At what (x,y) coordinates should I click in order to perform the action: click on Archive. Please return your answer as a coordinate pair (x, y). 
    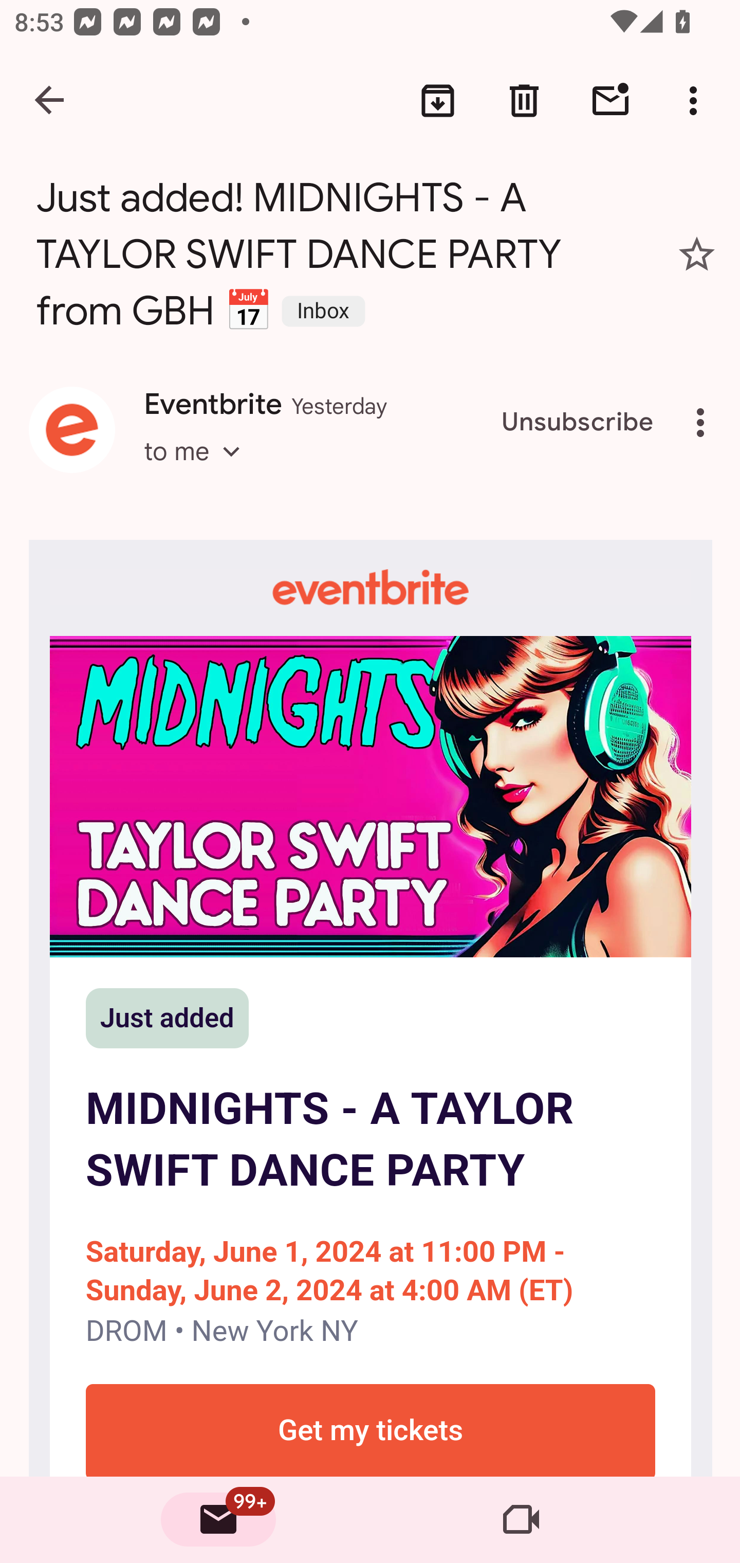
    Looking at the image, I should click on (438, 101).